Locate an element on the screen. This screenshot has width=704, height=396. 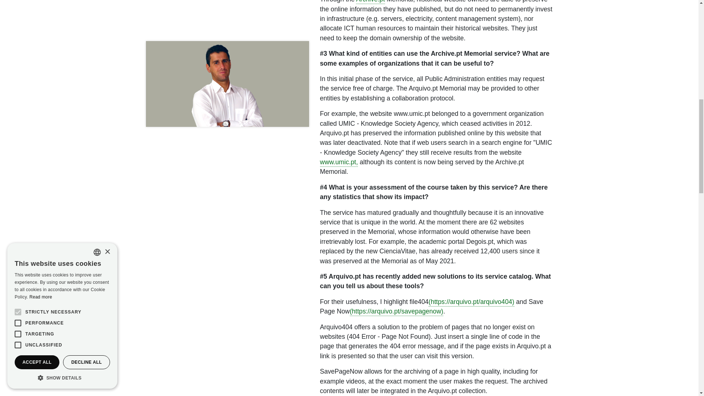
www.umic.pt, is located at coordinates (338, 162).